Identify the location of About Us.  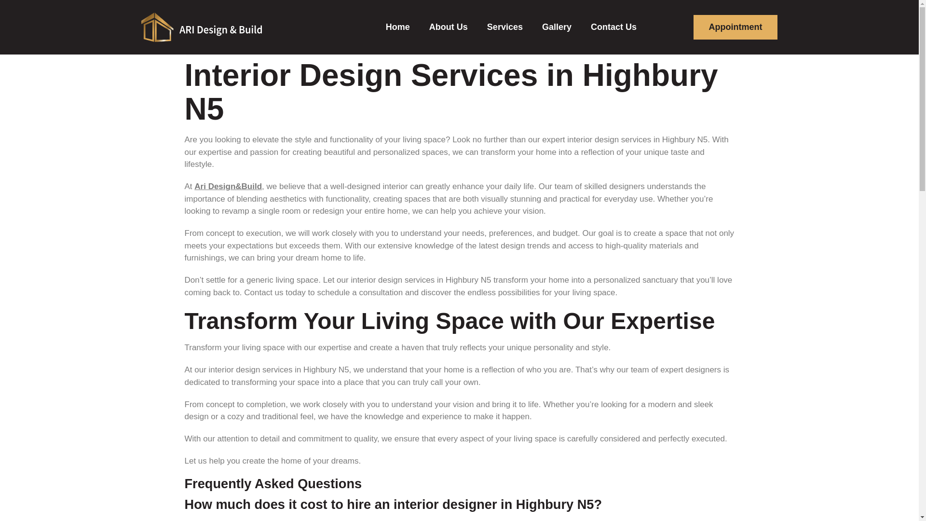
(449, 27).